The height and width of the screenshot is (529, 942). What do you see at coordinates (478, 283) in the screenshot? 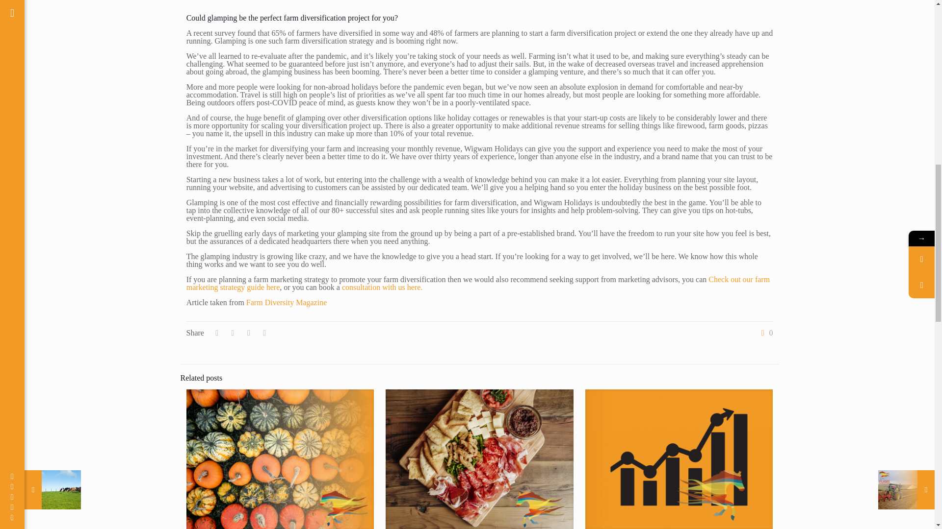
I see `Check out our farm marketing strategy guide here` at bounding box center [478, 283].